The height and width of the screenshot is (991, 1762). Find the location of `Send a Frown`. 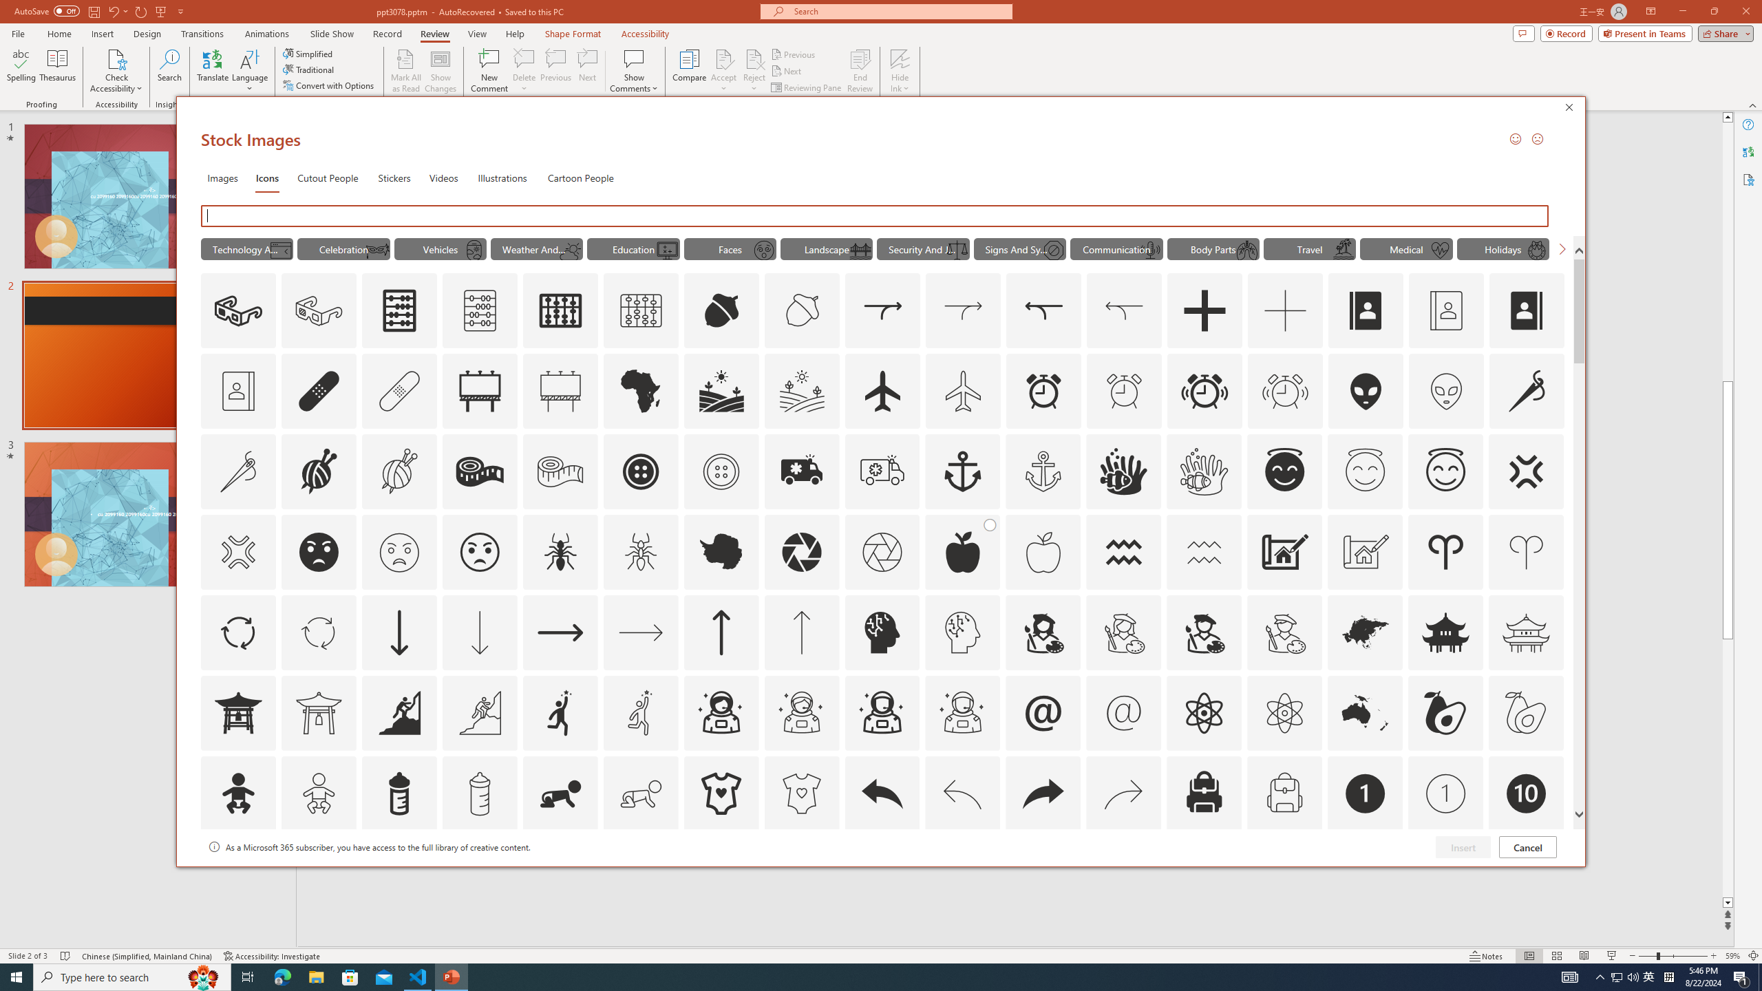

Send a Frown is located at coordinates (1537, 138).